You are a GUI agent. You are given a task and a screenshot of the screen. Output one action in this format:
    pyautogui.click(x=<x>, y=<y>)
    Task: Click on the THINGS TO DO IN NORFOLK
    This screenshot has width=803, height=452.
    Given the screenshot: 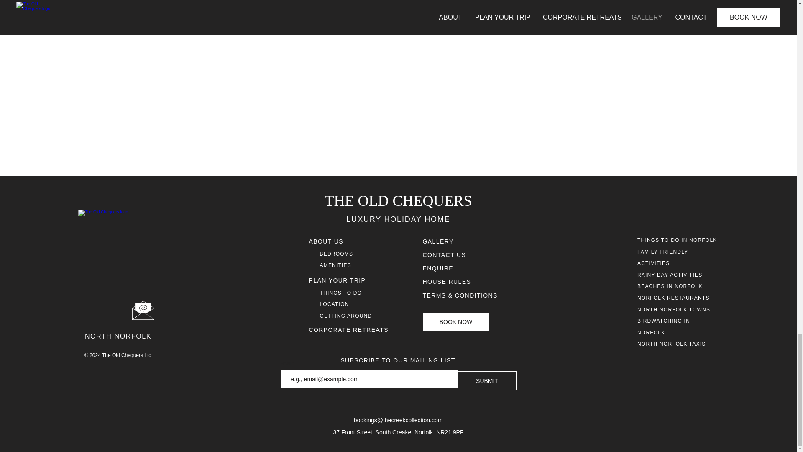 What is the action you would take?
    pyautogui.click(x=677, y=240)
    